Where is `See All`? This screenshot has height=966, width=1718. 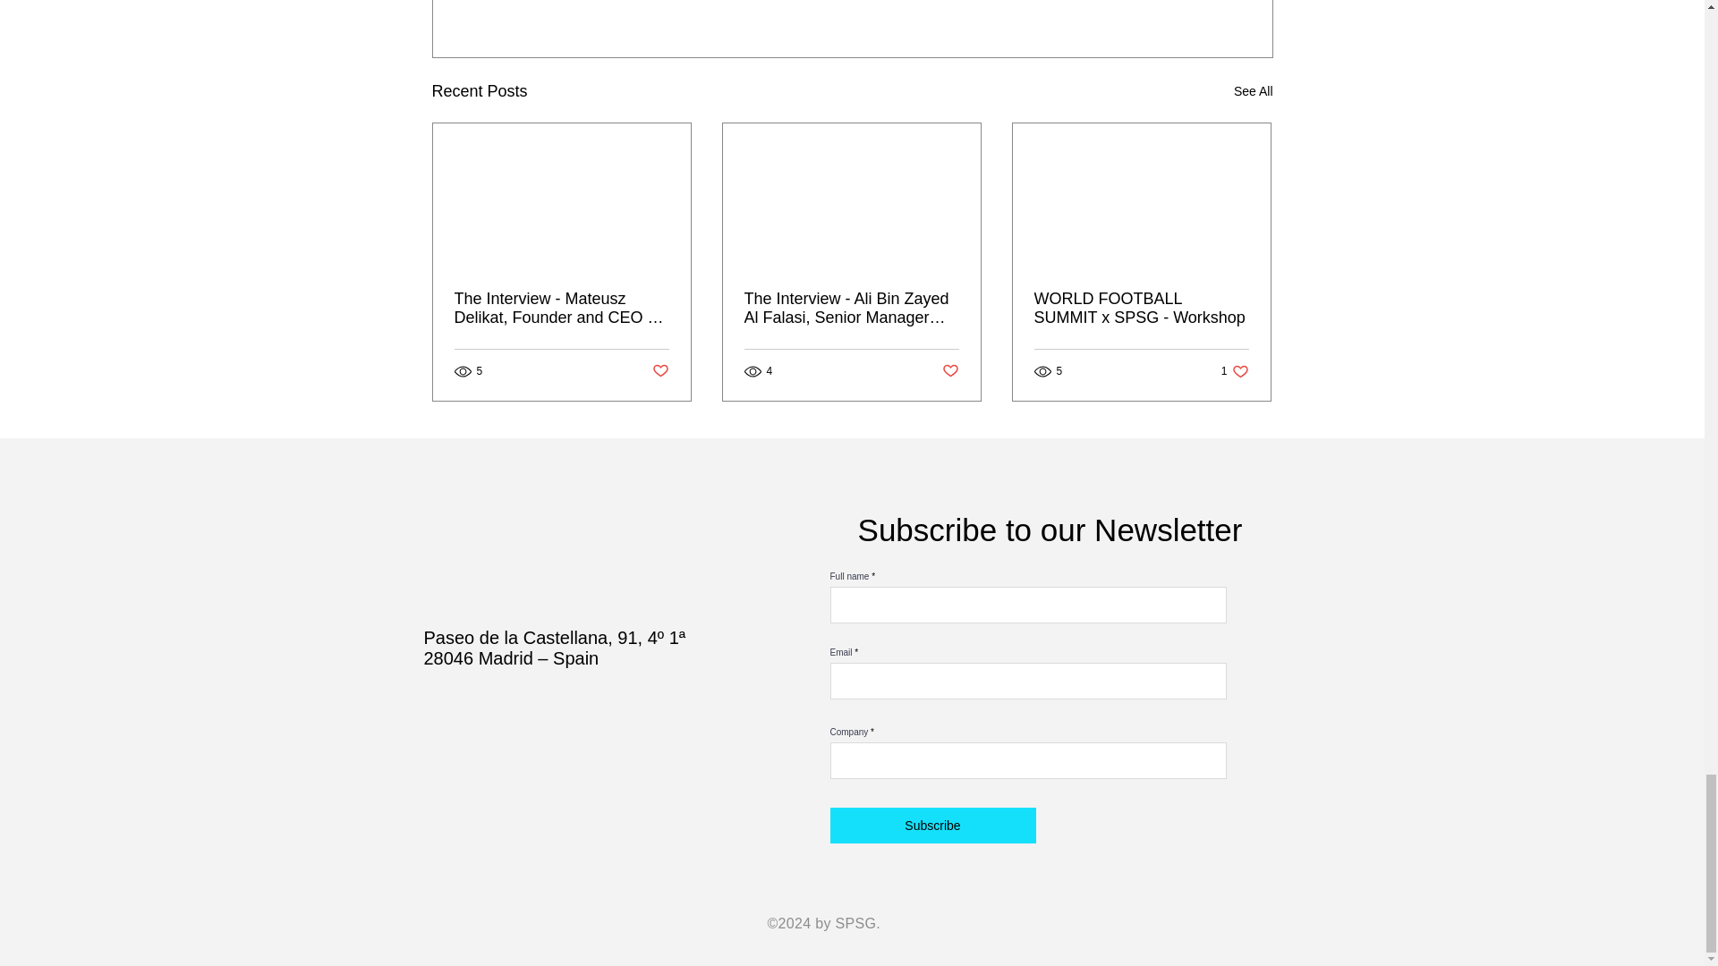
See All is located at coordinates (1253, 91).